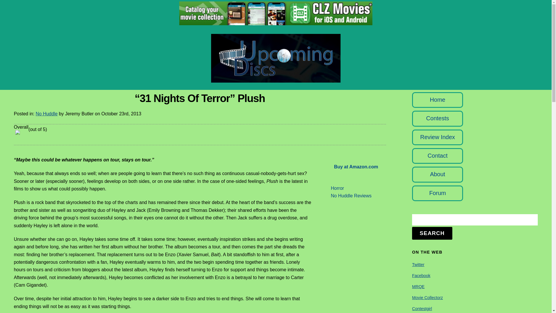 The image size is (556, 313). What do you see at coordinates (427, 297) in the screenshot?
I see `Movie Collectorz` at bounding box center [427, 297].